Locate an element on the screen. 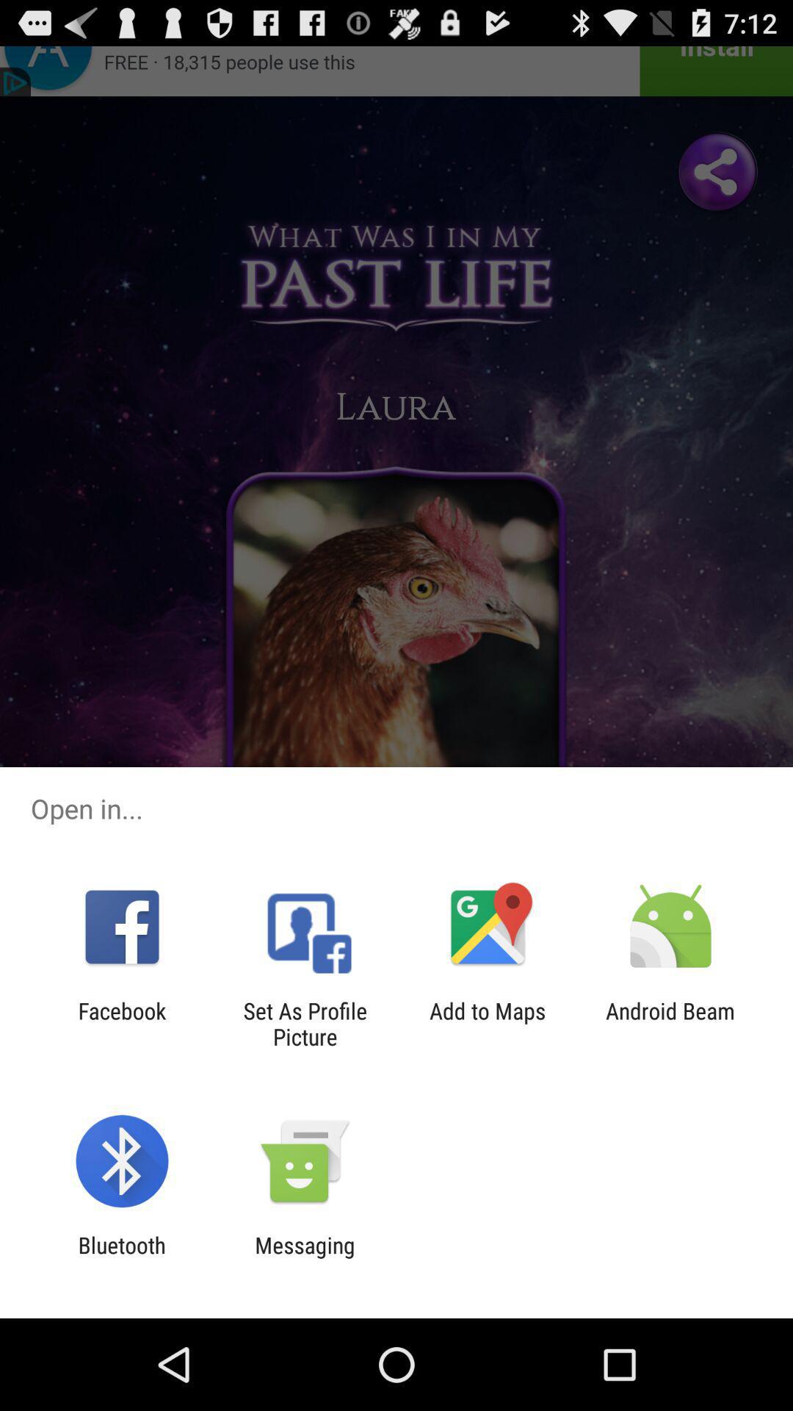  select the bluetooth item is located at coordinates (122, 1258).